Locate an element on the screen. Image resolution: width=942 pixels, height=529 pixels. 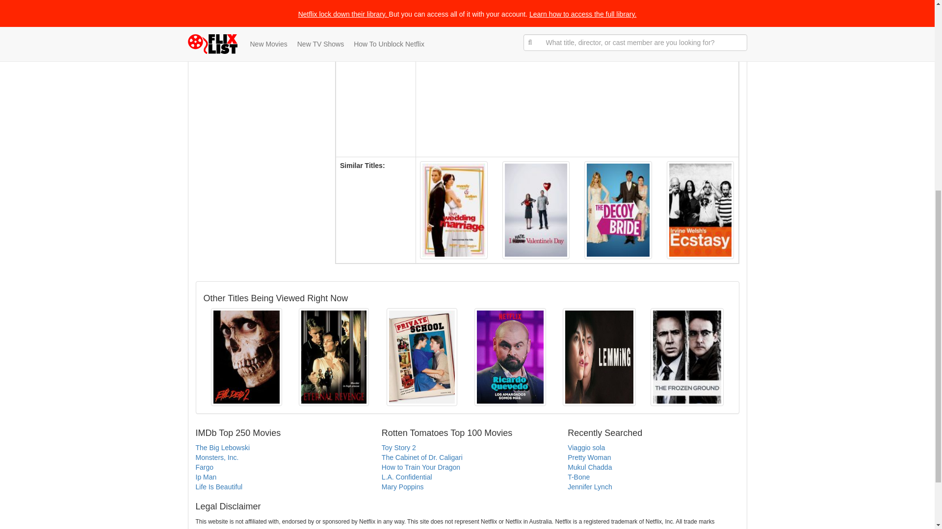
Lemming is located at coordinates (599, 357).